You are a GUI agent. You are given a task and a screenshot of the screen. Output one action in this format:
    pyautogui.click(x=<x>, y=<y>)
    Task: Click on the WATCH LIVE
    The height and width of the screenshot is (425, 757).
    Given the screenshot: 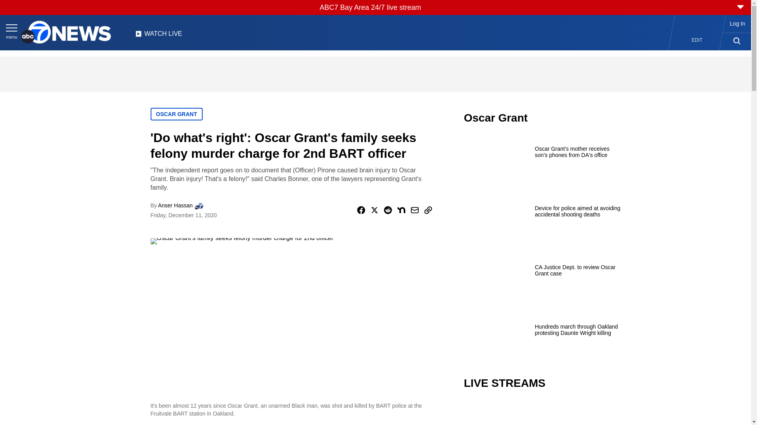 What is the action you would take?
    pyautogui.click(x=158, y=36)
    